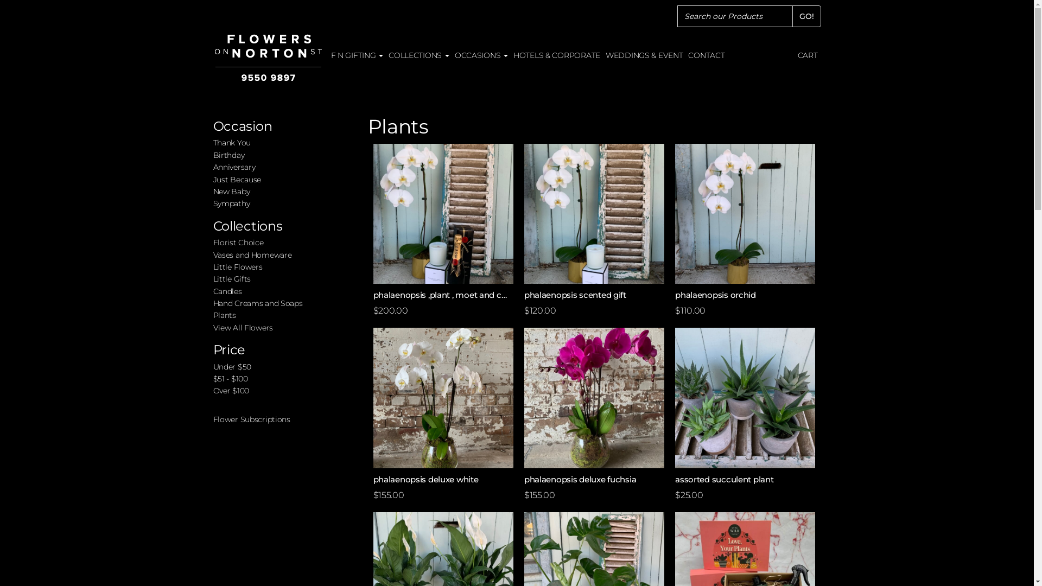  Describe the element at coordinates (419, 55) in the screenshot. I see `COLLECTIONS` at that location.